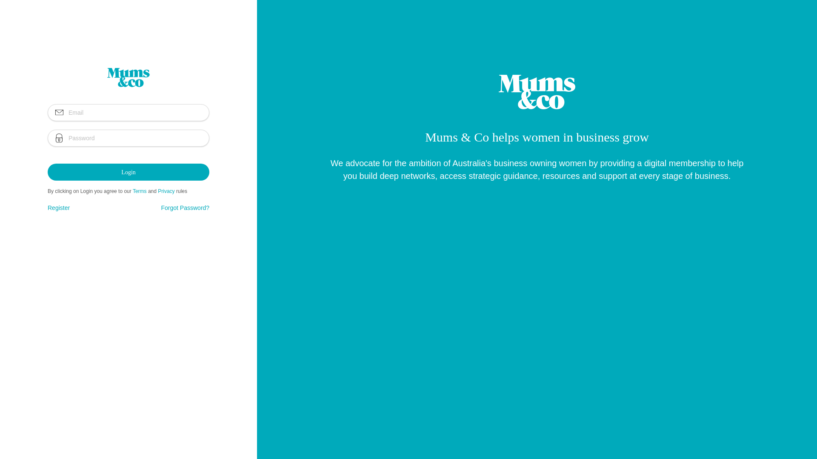  I want to click on Forgot Password?, so click(186, 208).